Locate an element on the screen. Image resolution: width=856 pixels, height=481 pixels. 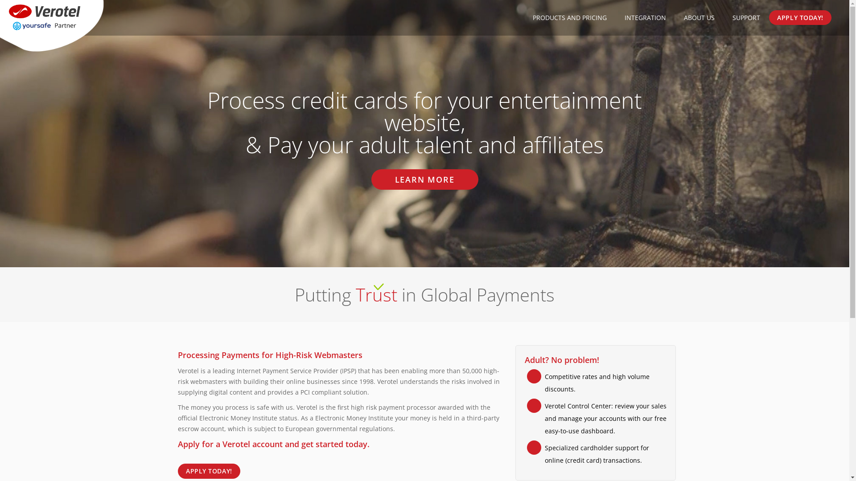
ABOUT US is located at coordinates (699, 18).